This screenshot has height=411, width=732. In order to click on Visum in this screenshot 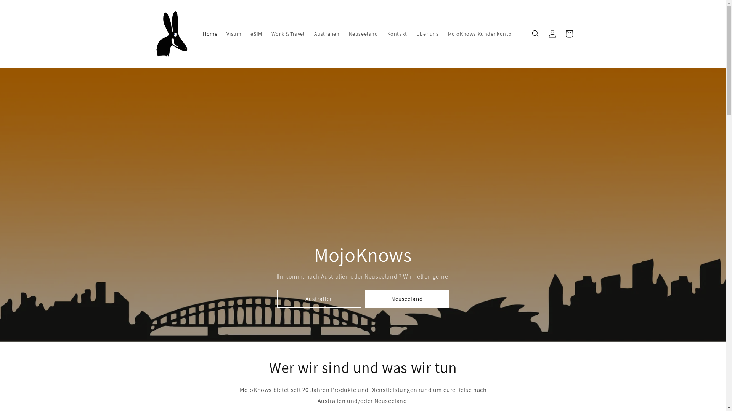, I will do `click(234, 34)`.